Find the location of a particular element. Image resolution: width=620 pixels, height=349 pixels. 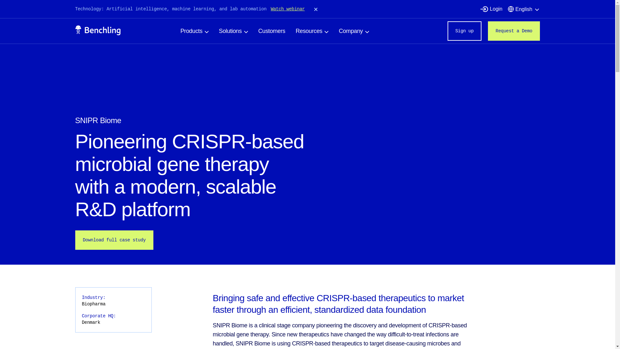

Customers is located at coordinates (272, 31).